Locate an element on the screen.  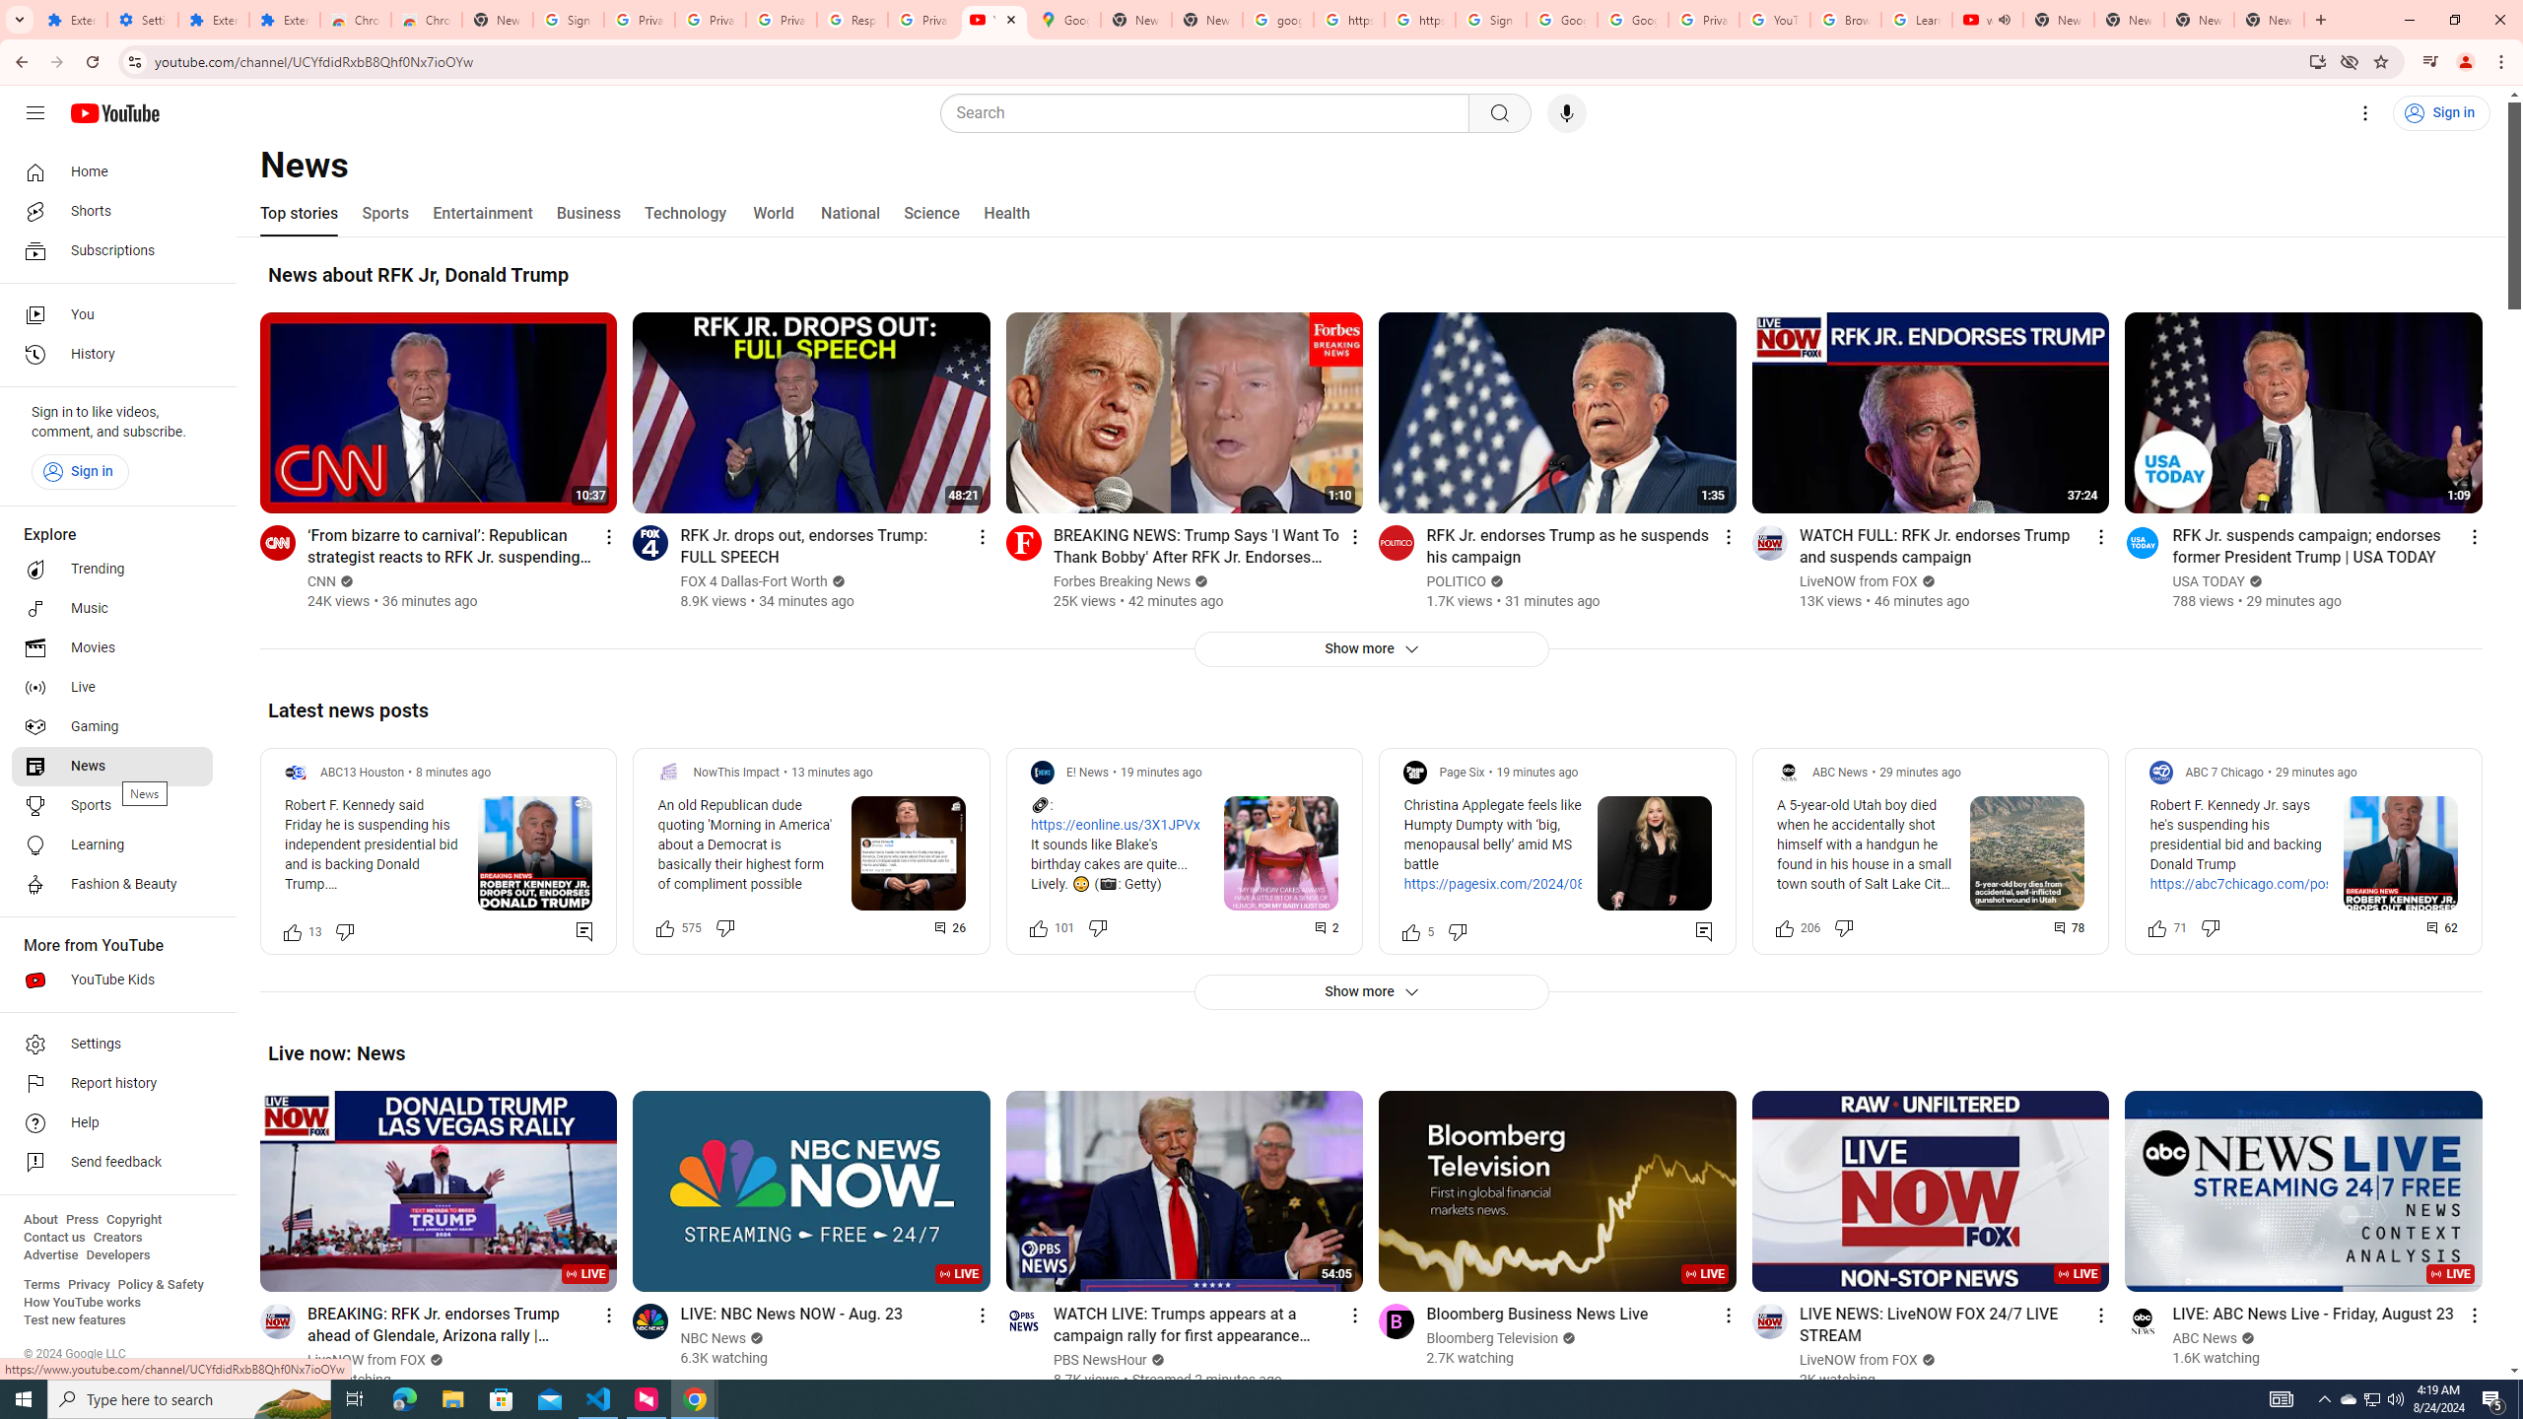
Chrome Web Store - Themes is located at coordinates (428, 20).